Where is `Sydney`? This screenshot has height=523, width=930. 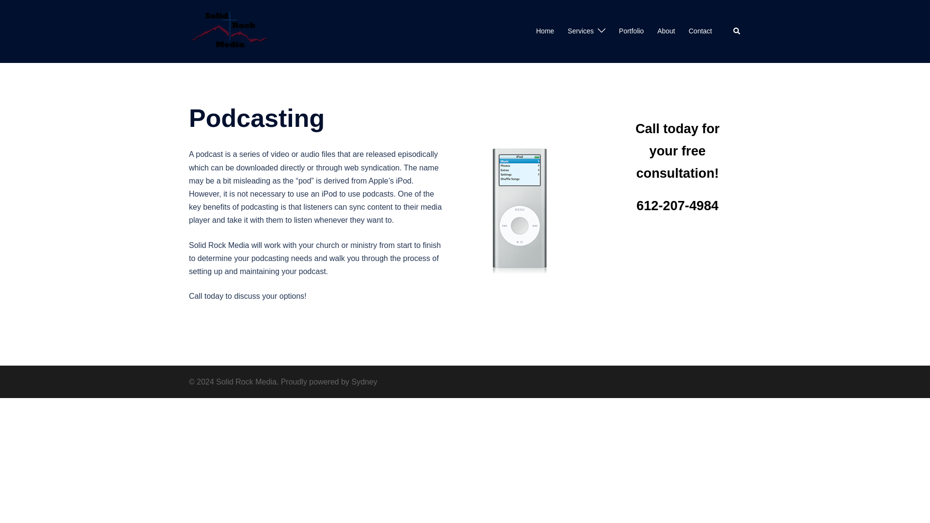
Sydney is located at coordinates (364, 382).